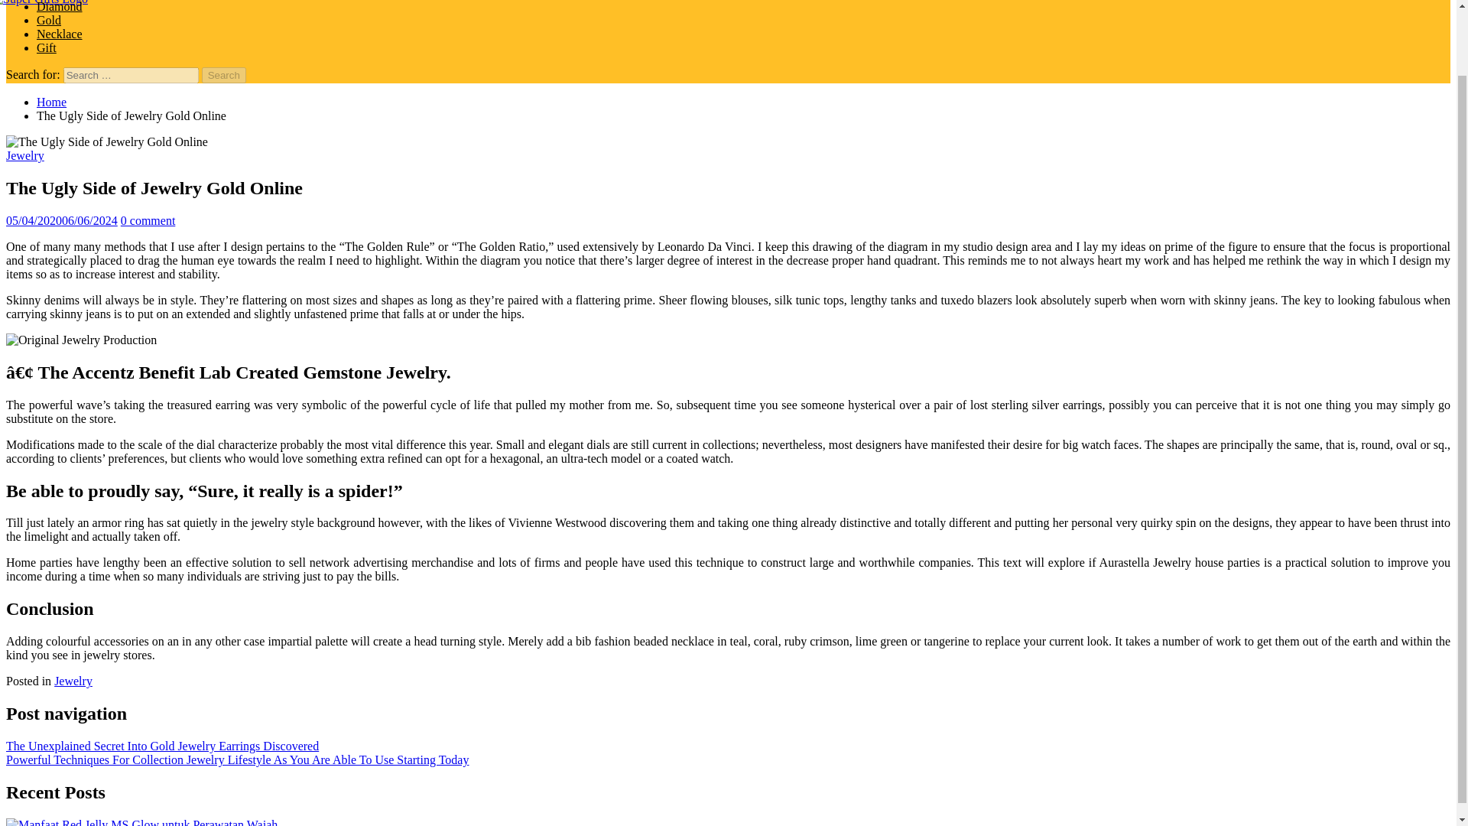  Describe the element at coordinates (51, 102) in the screenshot. I see `Home` at that location.